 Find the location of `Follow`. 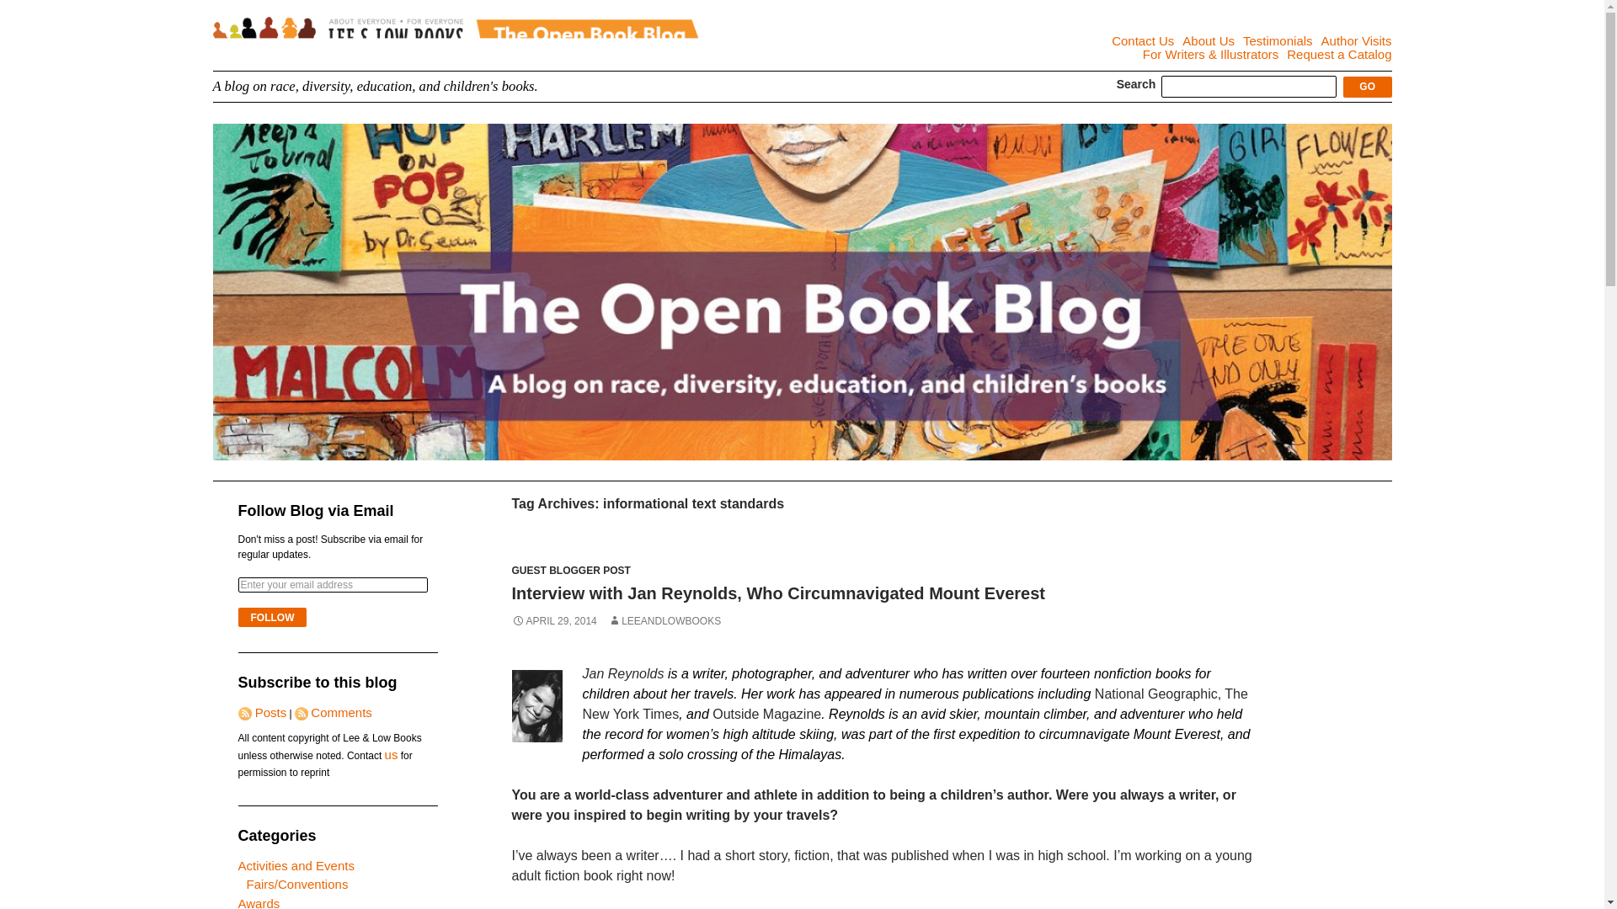

Follow is located at coordinates (272, 618).